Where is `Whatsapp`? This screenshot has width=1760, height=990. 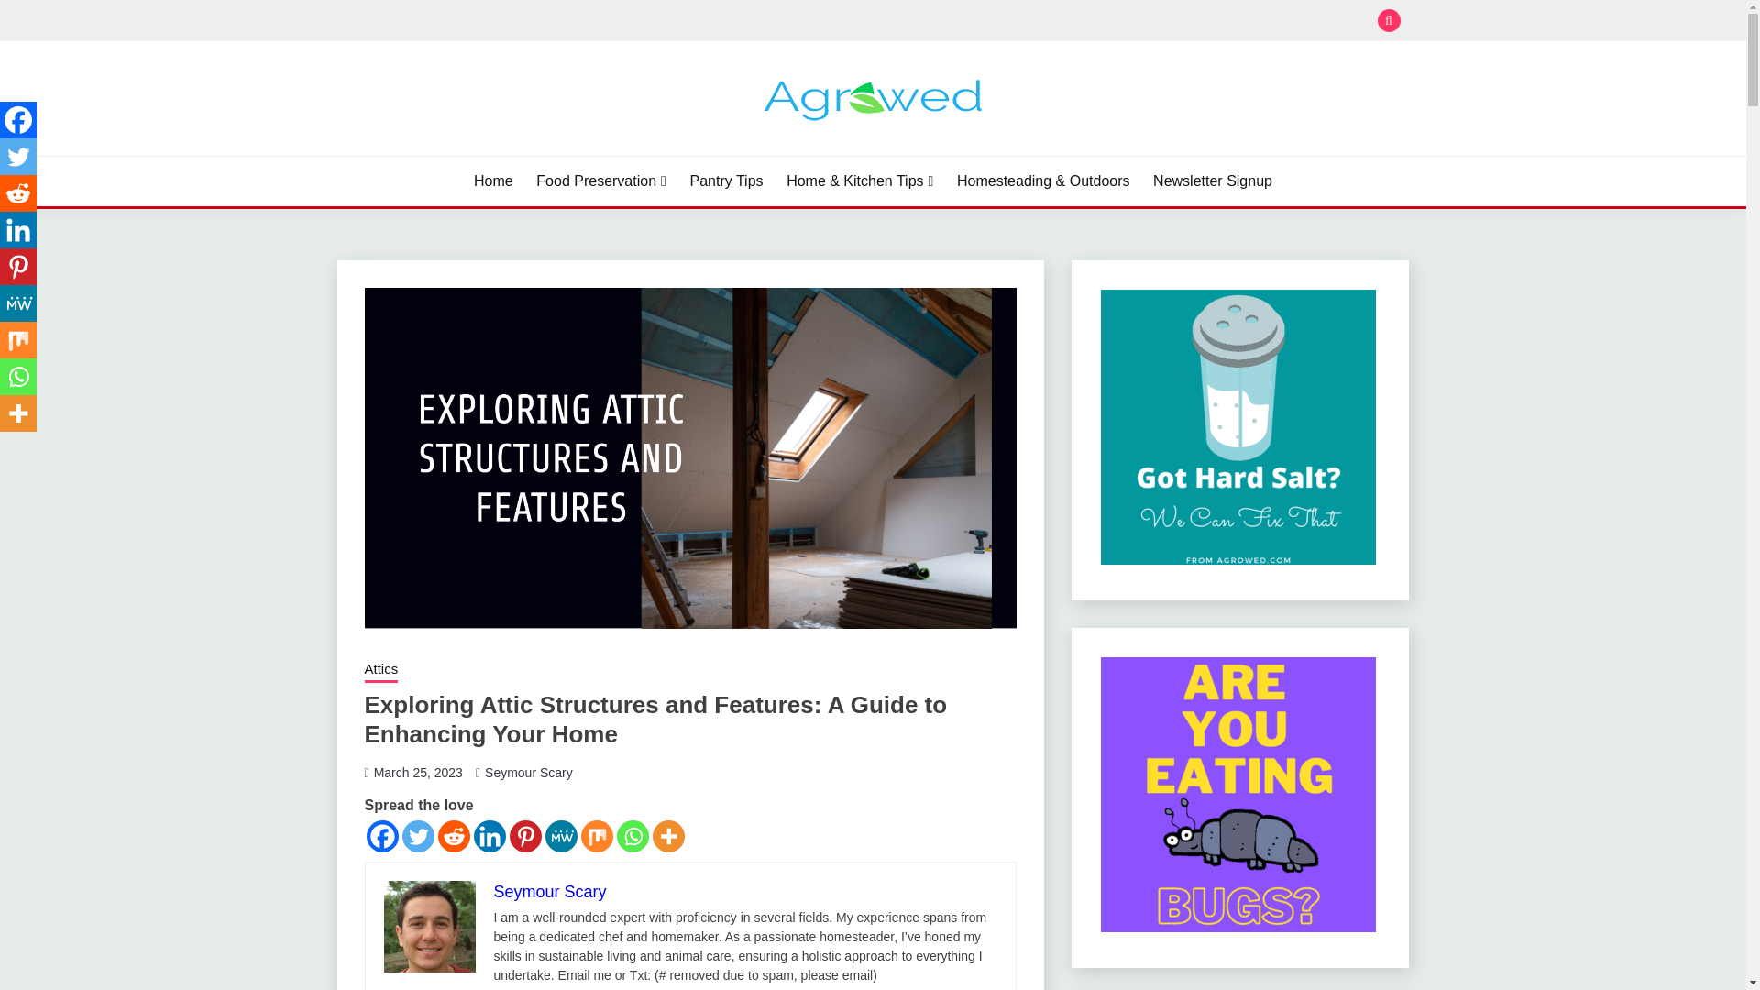 Whatsapp is located at coordinates (632, 836).